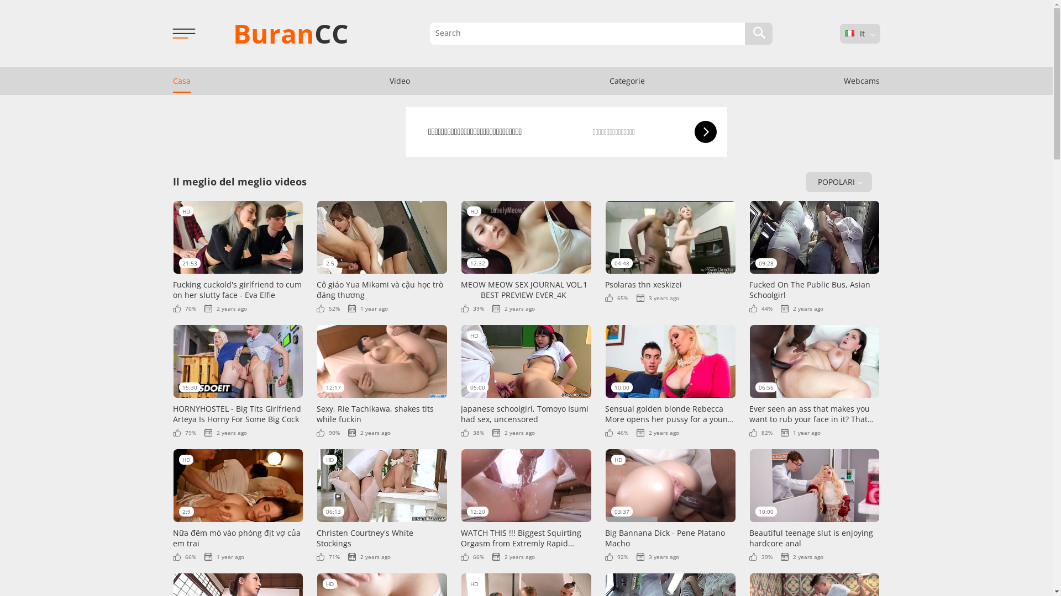 The height and width of the screenshot is (596, 1061). Describe the element at coordinates (850, 33) in the screenshot. I see `It` at that location.